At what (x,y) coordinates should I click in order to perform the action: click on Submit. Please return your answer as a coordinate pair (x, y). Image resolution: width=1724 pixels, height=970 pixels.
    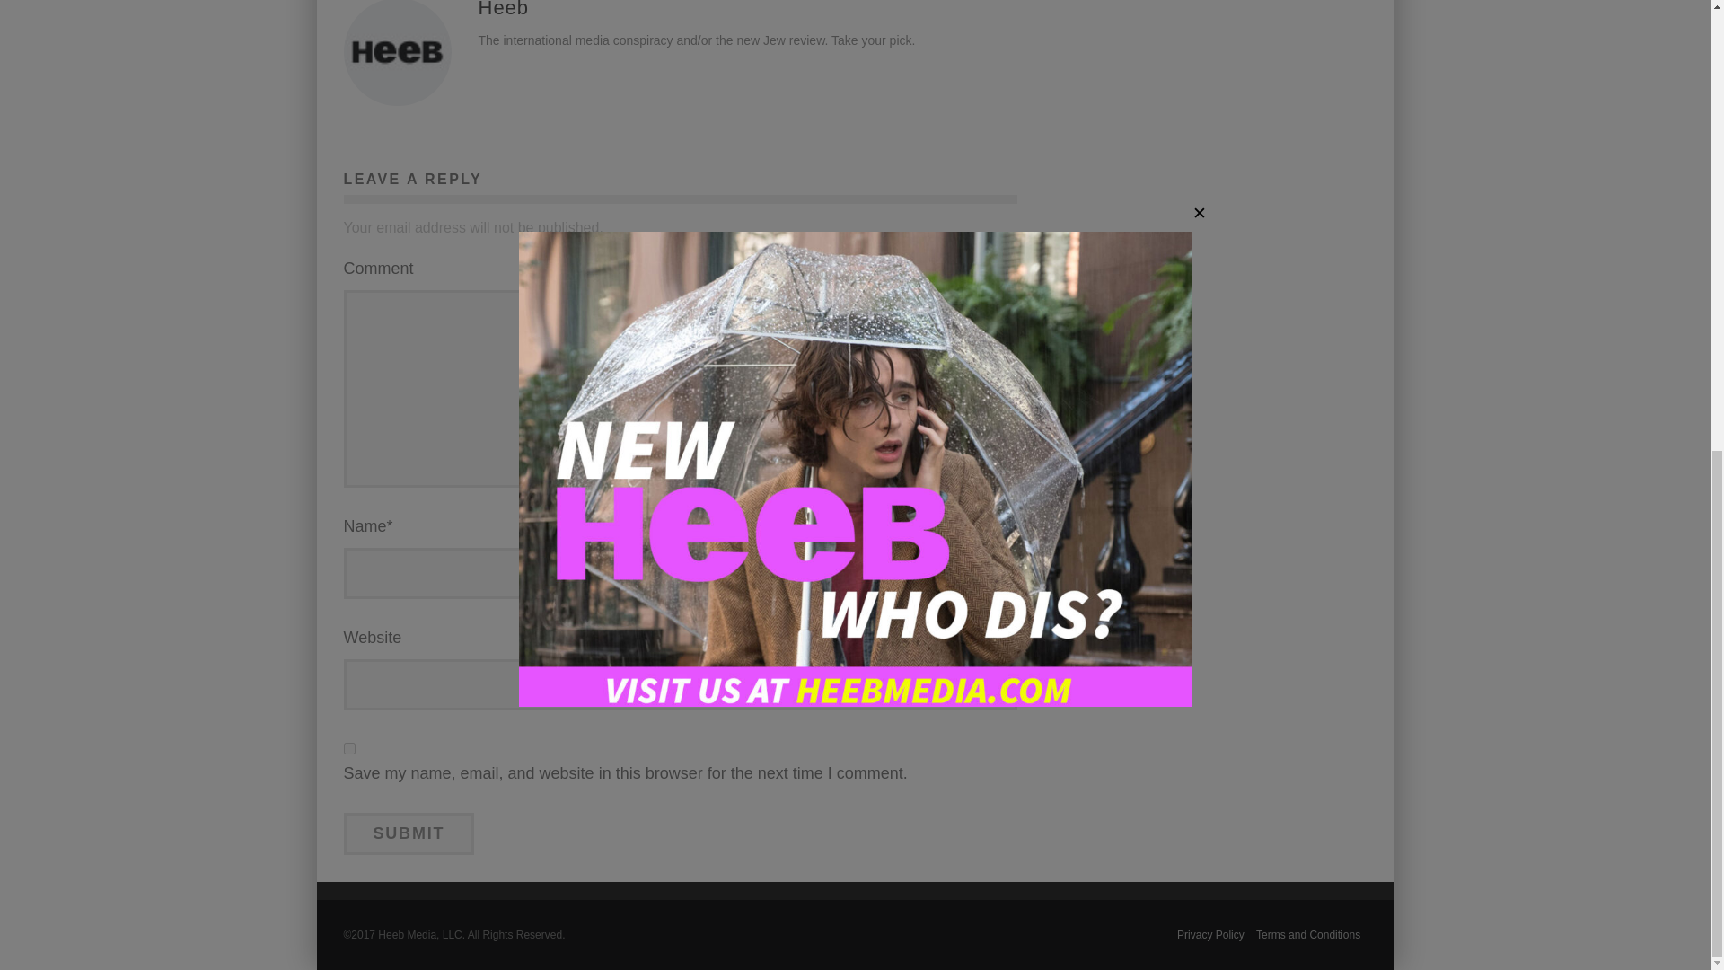
    Looking at the image, I should click on (409, 833).